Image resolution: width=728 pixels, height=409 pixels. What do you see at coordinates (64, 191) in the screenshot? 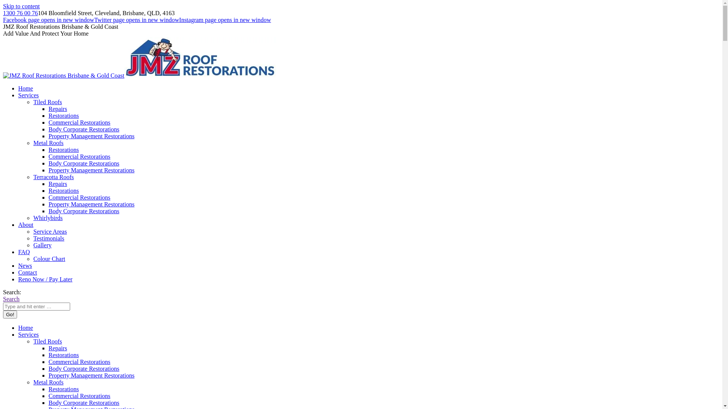
I see `Restorations` at bounding box center [64, 191].